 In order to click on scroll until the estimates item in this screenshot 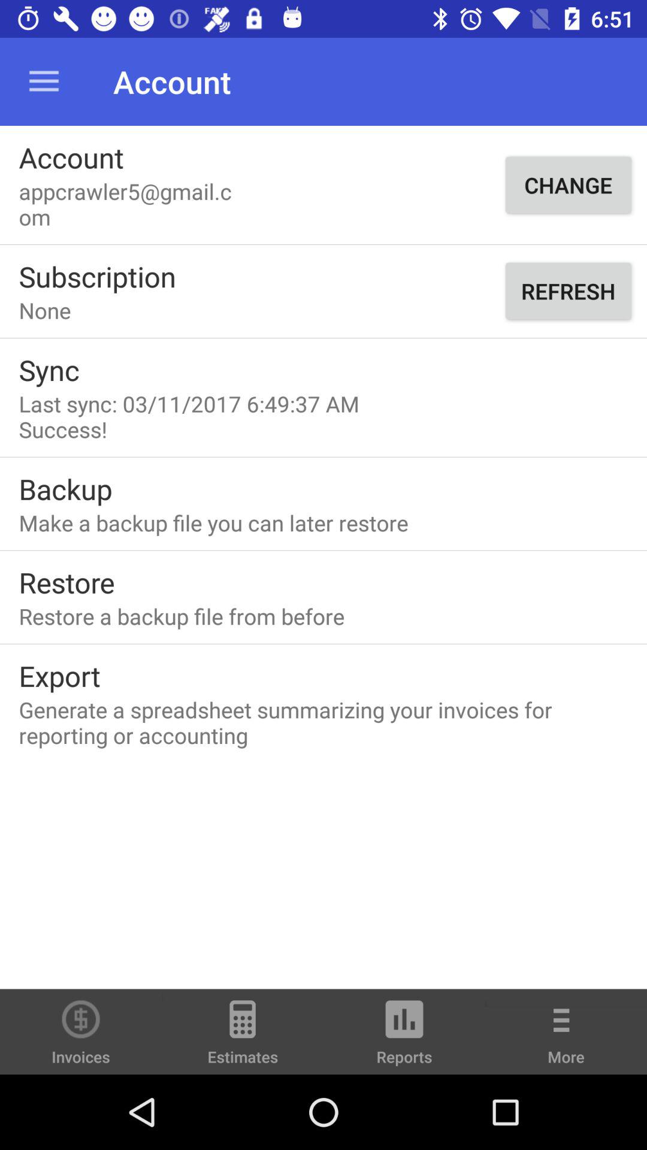, I will do `click(243, 1037)`.